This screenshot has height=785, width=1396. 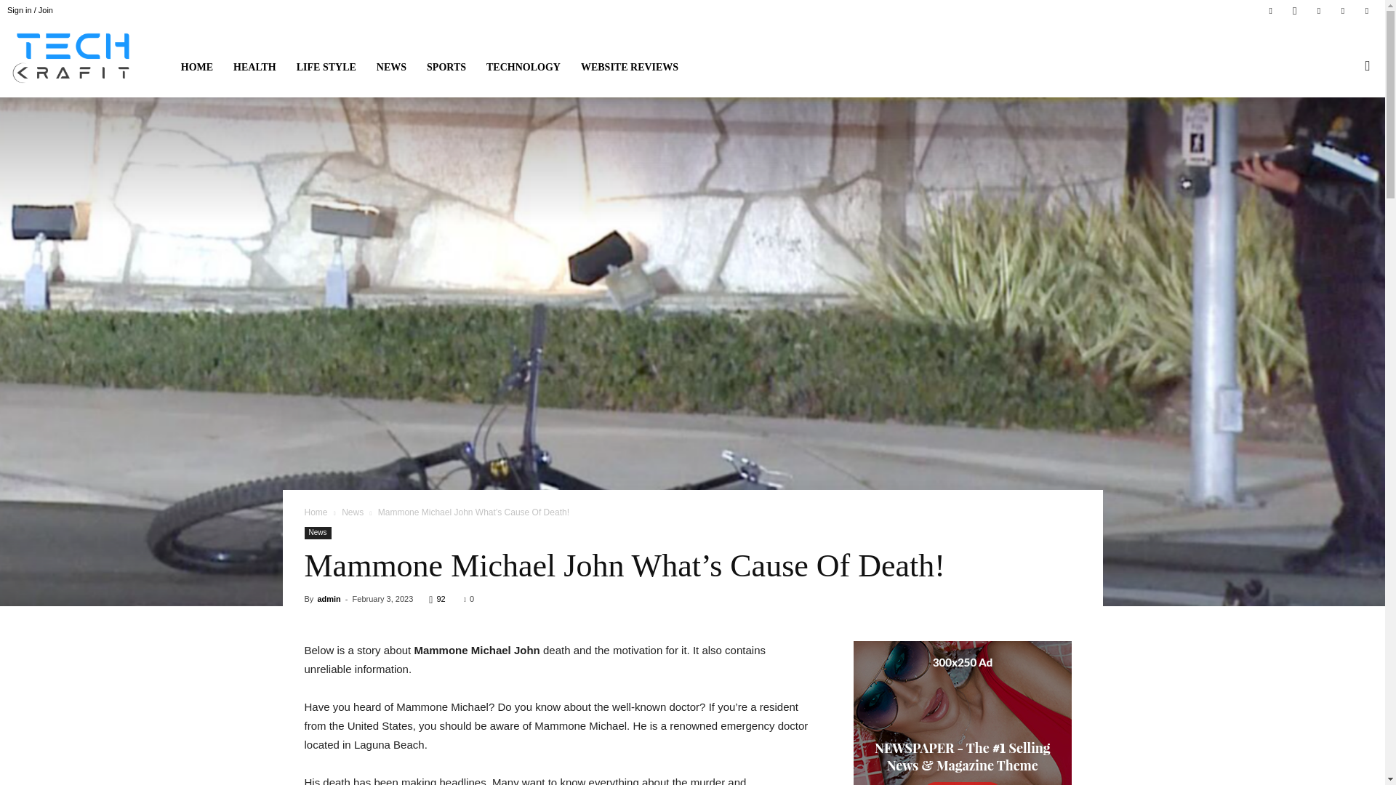 I want to click on Instagram, so click(x=1294, y=10).